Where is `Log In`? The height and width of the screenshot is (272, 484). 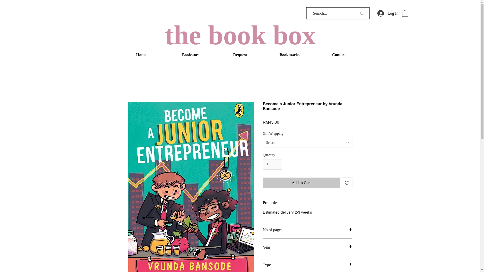 Log In is located at coordinates (388, 13).